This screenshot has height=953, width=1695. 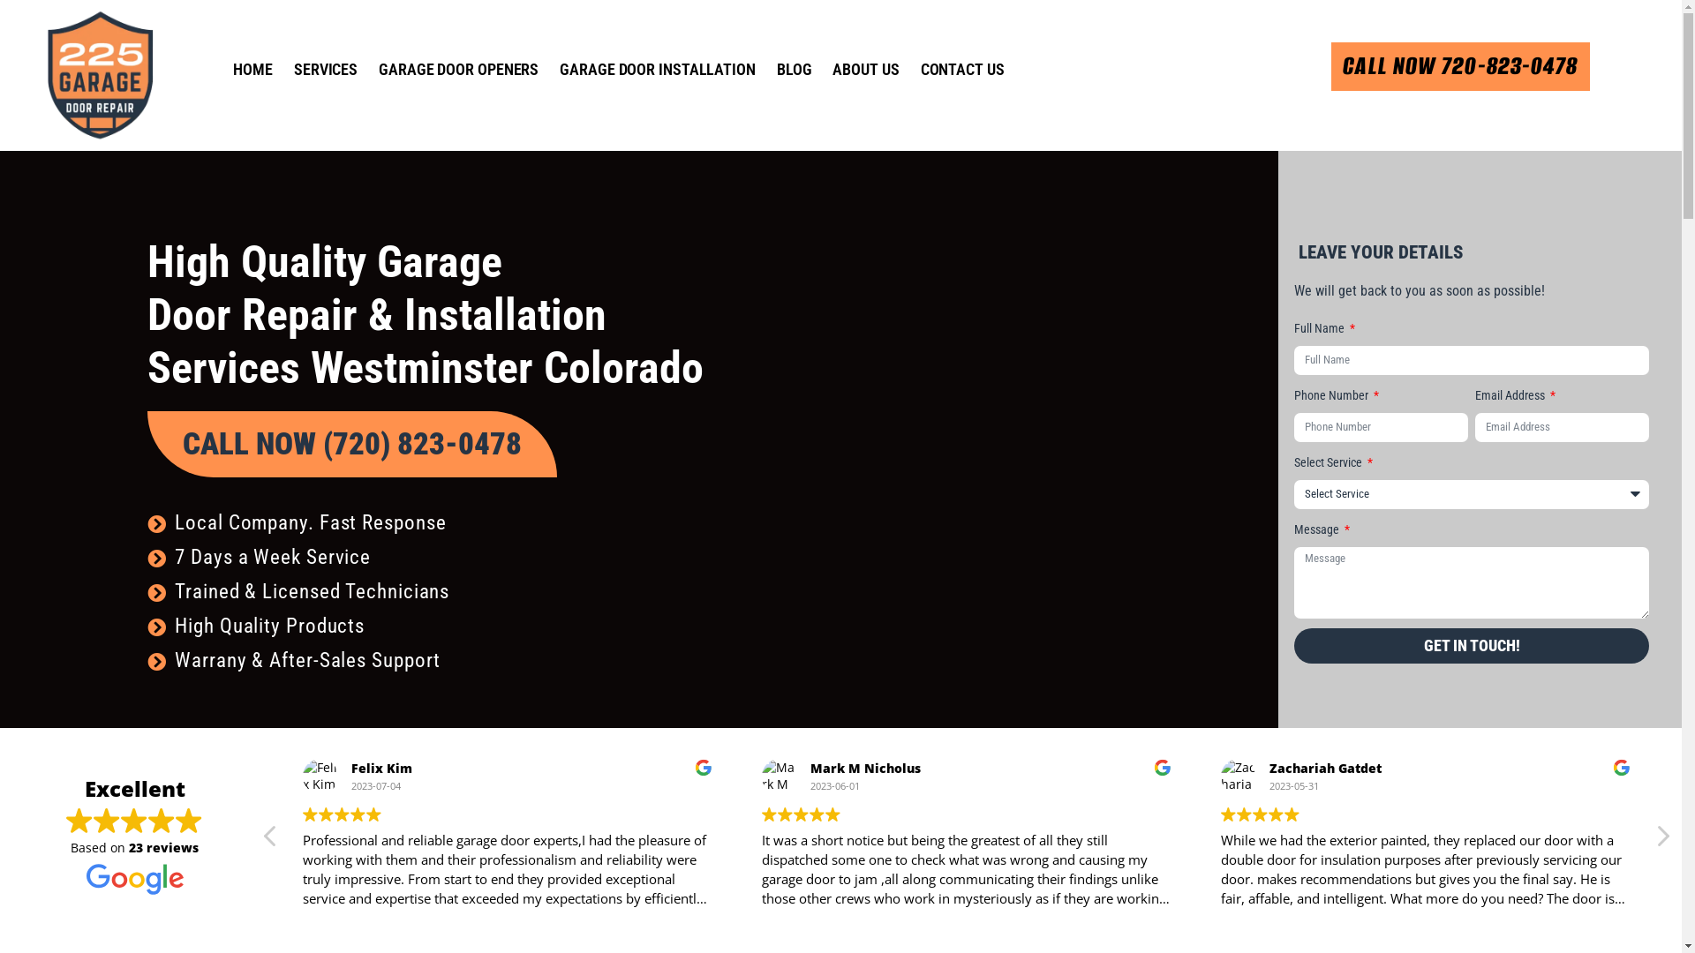 What do you see at coordinates (1460, 67) in the screenshot?
I see `CALL NOW 720-823-0478` at bounding box center [1460, 67].